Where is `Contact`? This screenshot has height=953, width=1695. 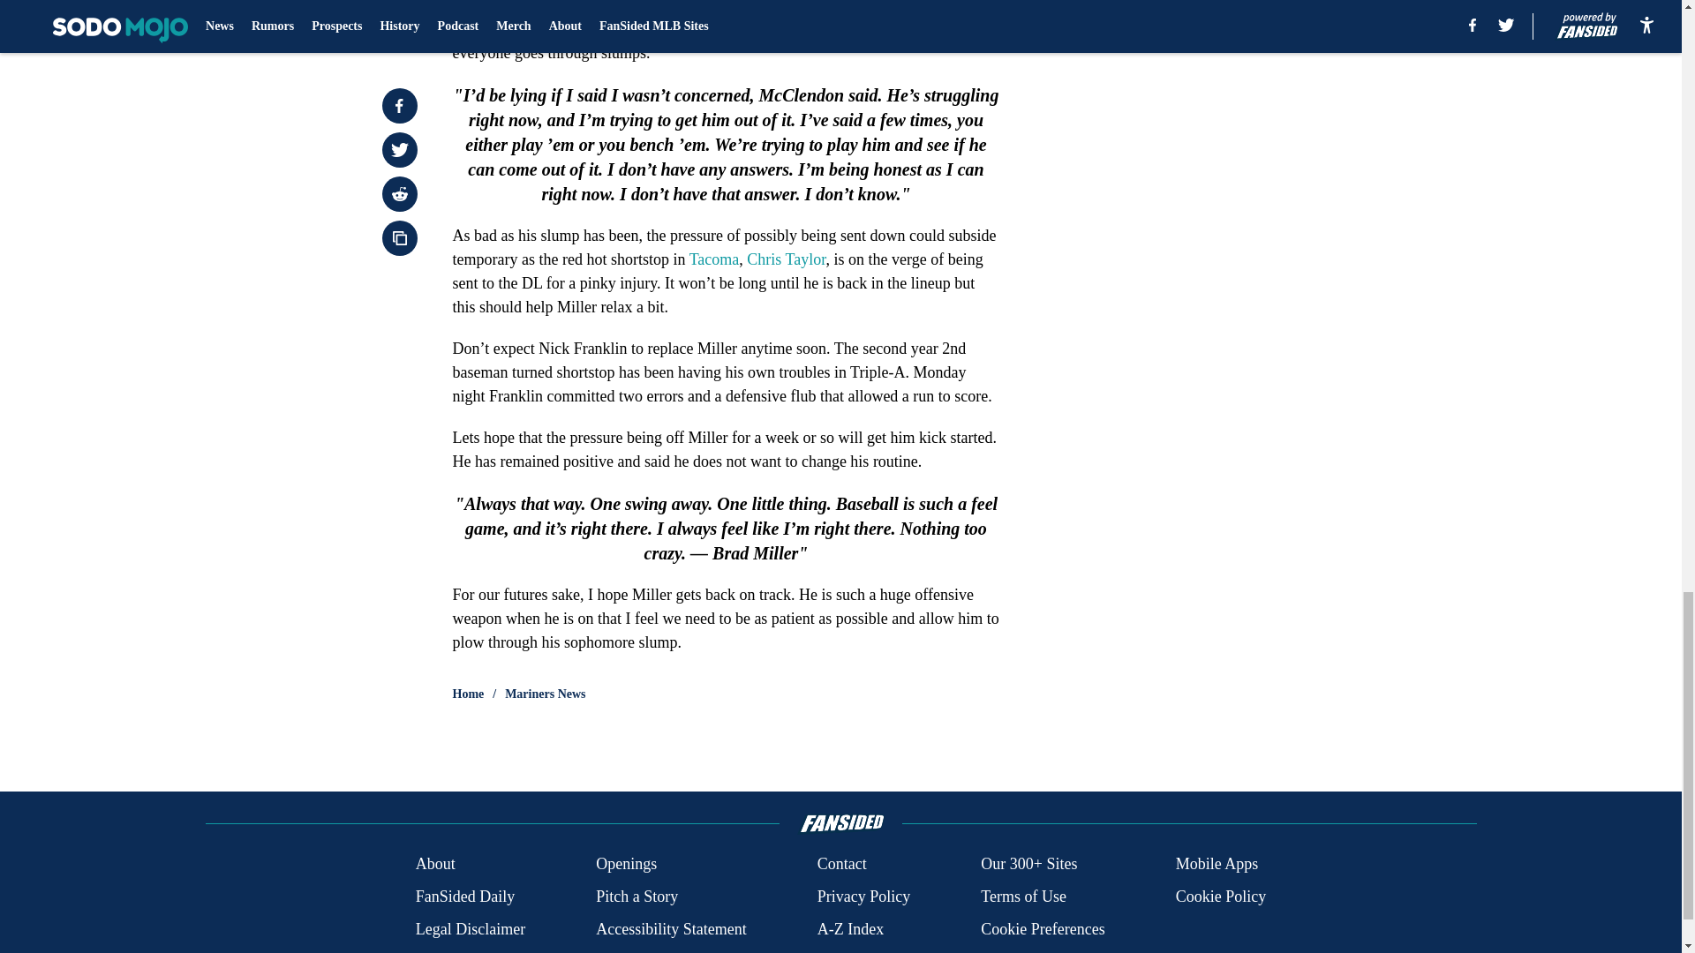
Contact is located at coordinates (841, 863).